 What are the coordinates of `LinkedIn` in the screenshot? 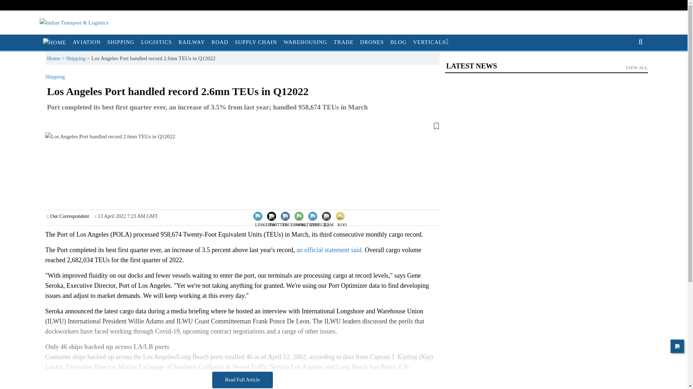 It's located at (266, 215).